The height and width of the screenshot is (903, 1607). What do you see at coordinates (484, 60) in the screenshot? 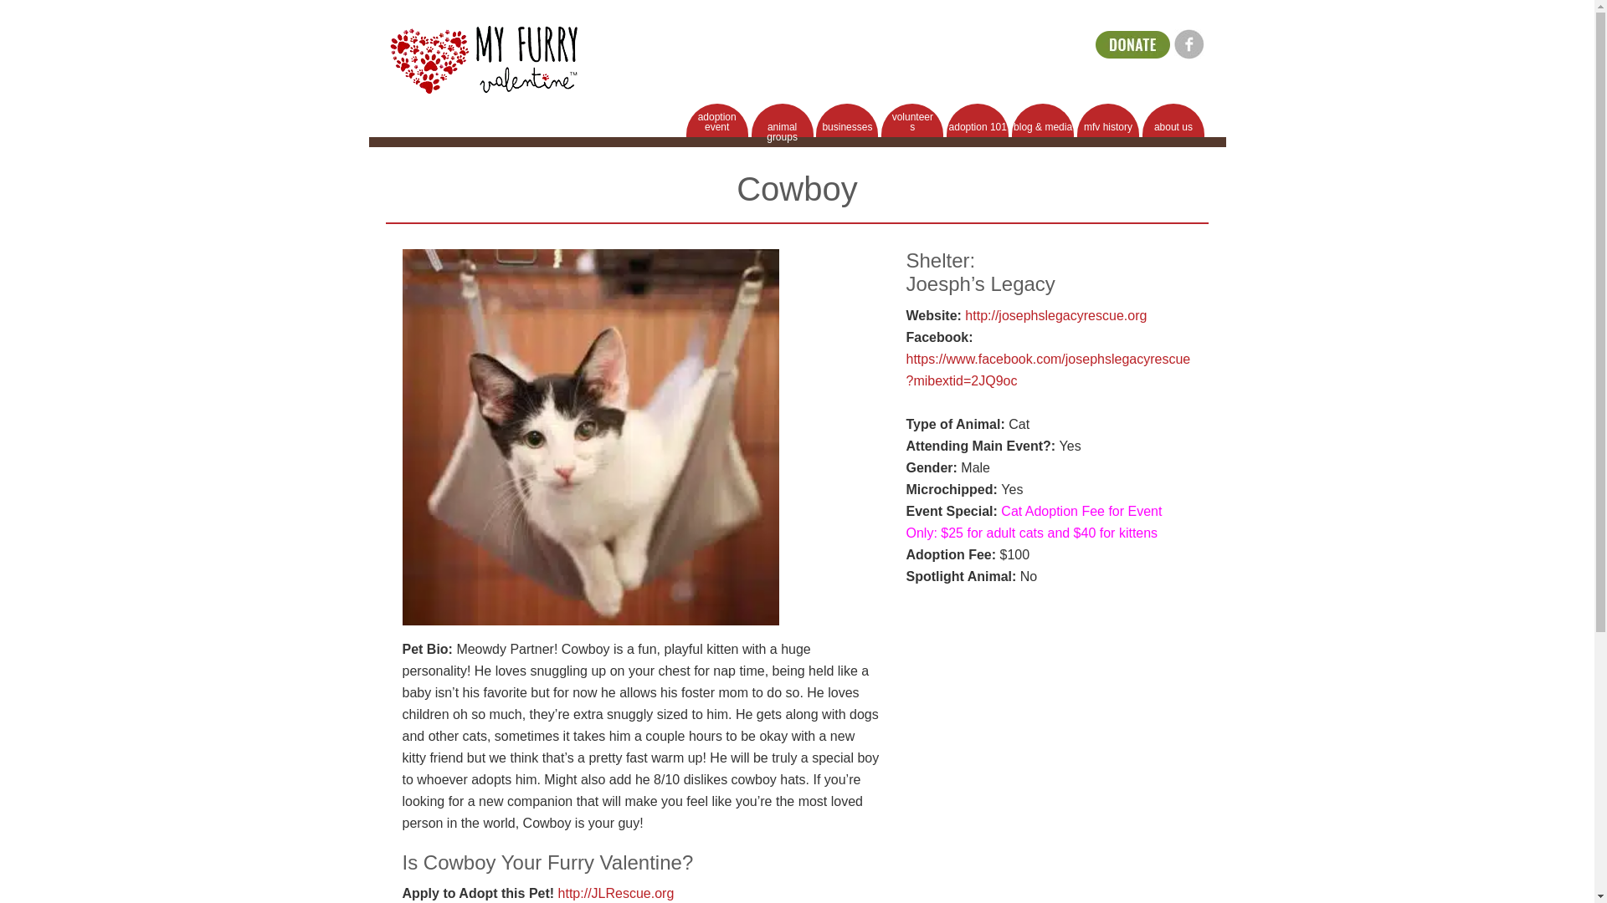
I see `My Furry Valentine` at bounding box center [484, 60].